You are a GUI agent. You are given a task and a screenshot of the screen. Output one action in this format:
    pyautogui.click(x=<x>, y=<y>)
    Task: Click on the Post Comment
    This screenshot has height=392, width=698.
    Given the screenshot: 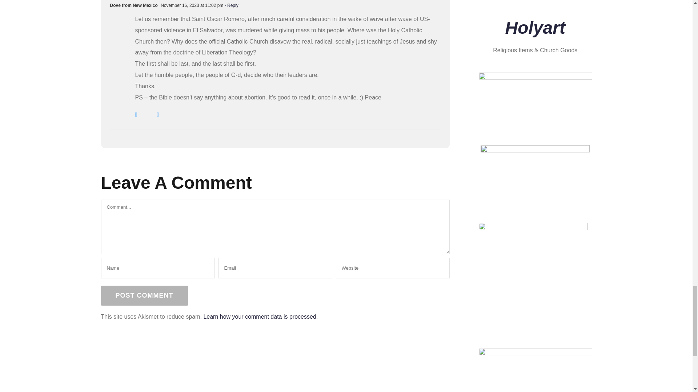 What is the action you would take?
    pyautogui.click(x=144, y=295)
    